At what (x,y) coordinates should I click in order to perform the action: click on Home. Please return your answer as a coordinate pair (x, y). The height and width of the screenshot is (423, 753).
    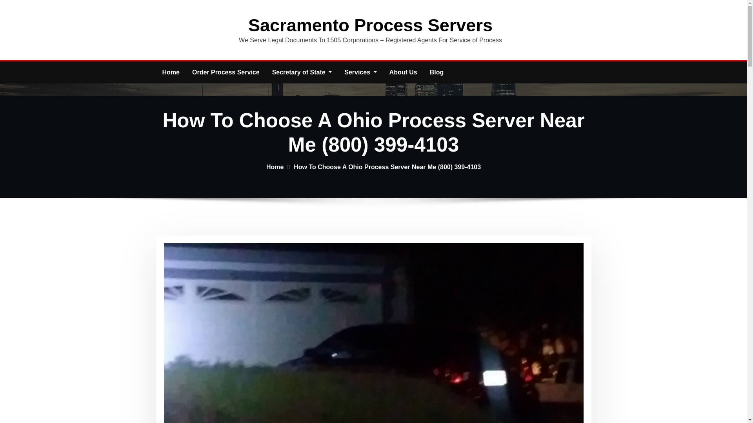
    Looking at the image, I should click on (171, 72).